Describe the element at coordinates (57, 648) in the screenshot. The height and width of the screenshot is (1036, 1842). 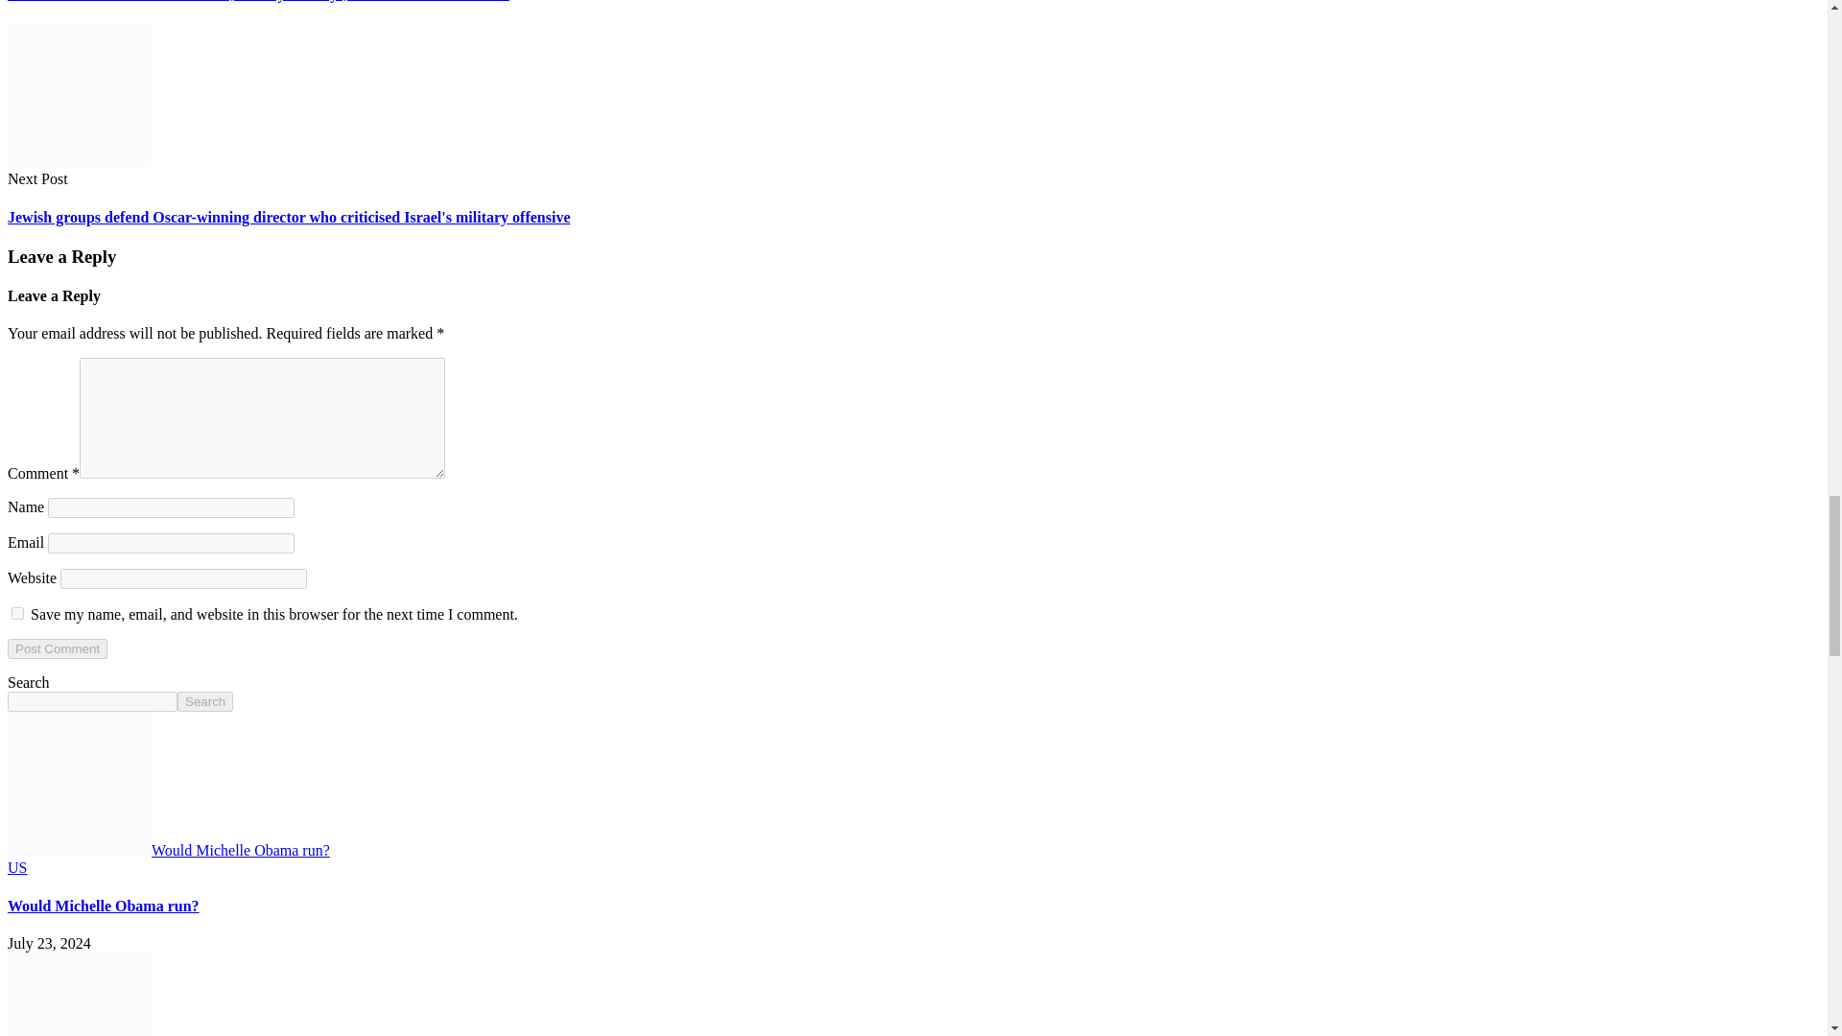
I see `Post Comment` at that location.